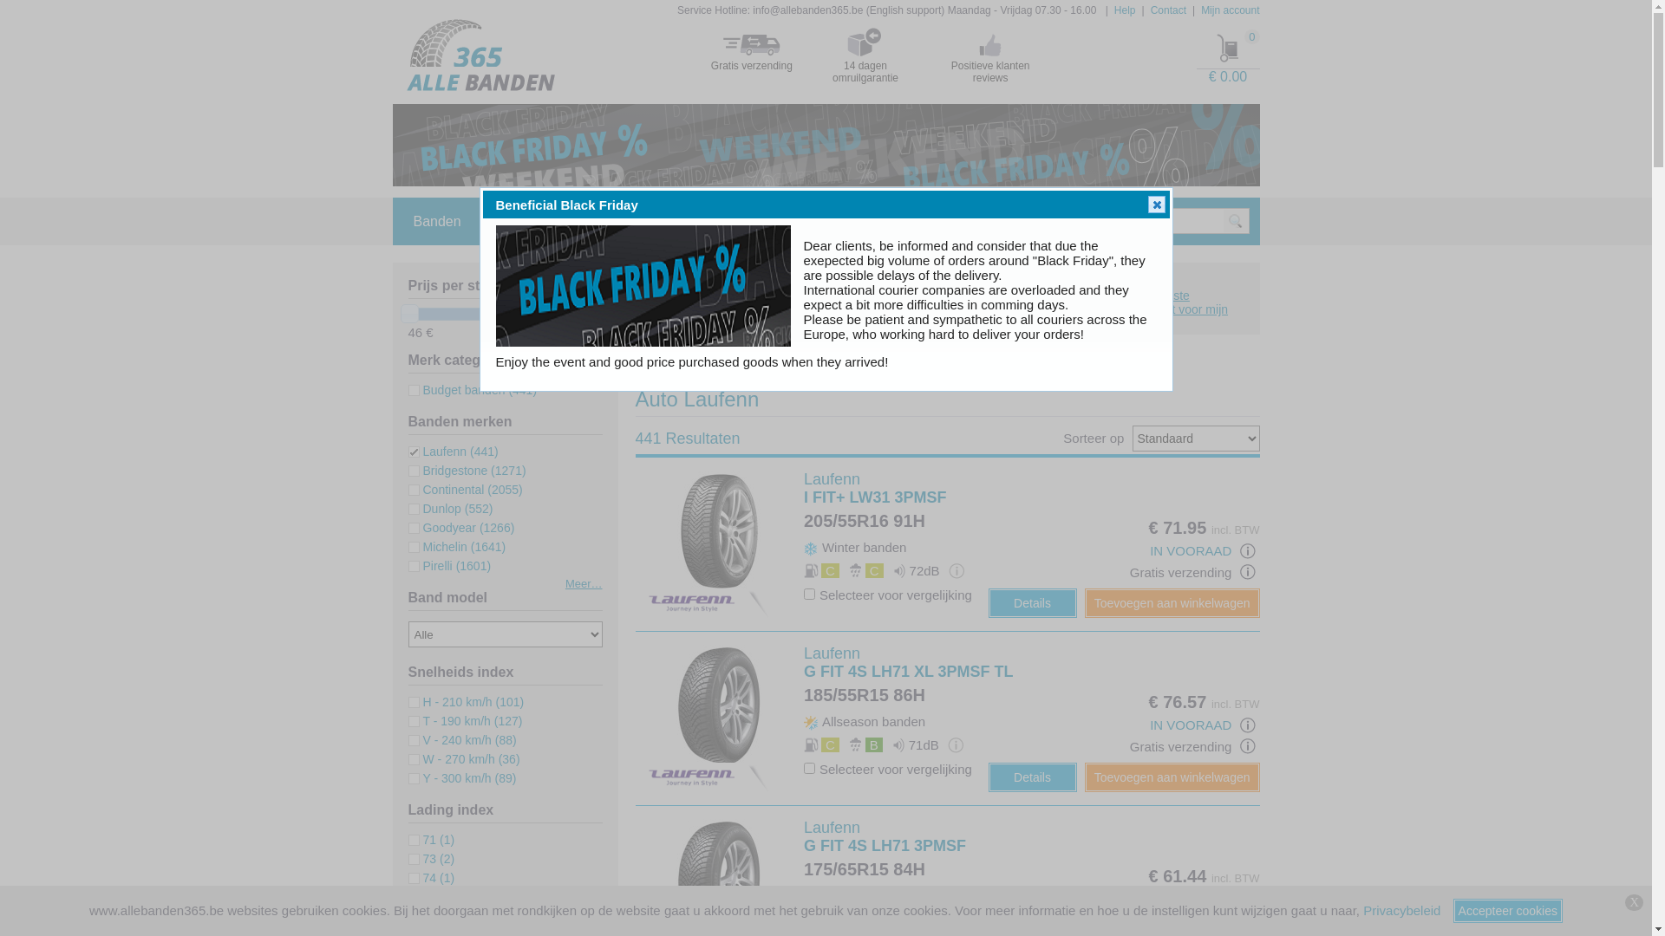  I want to click on Contact, so click(597, 222).